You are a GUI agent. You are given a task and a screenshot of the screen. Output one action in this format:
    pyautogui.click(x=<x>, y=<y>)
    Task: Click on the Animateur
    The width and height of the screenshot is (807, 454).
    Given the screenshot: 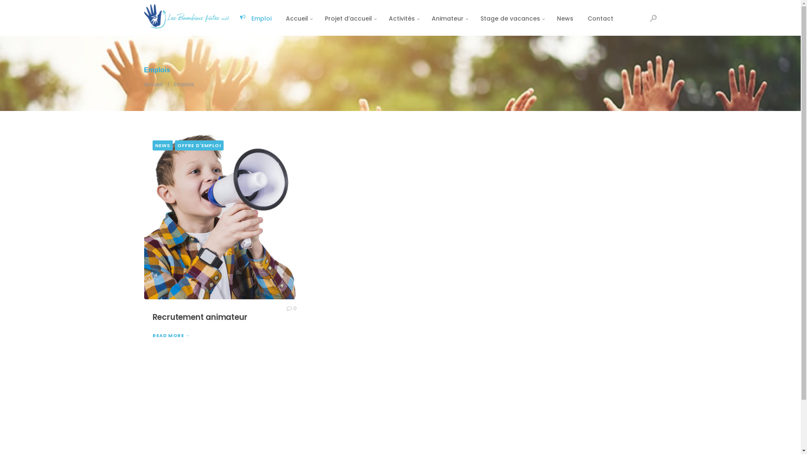 What is the action you would take?
    pyautogui.click(x=449, y=18)
    